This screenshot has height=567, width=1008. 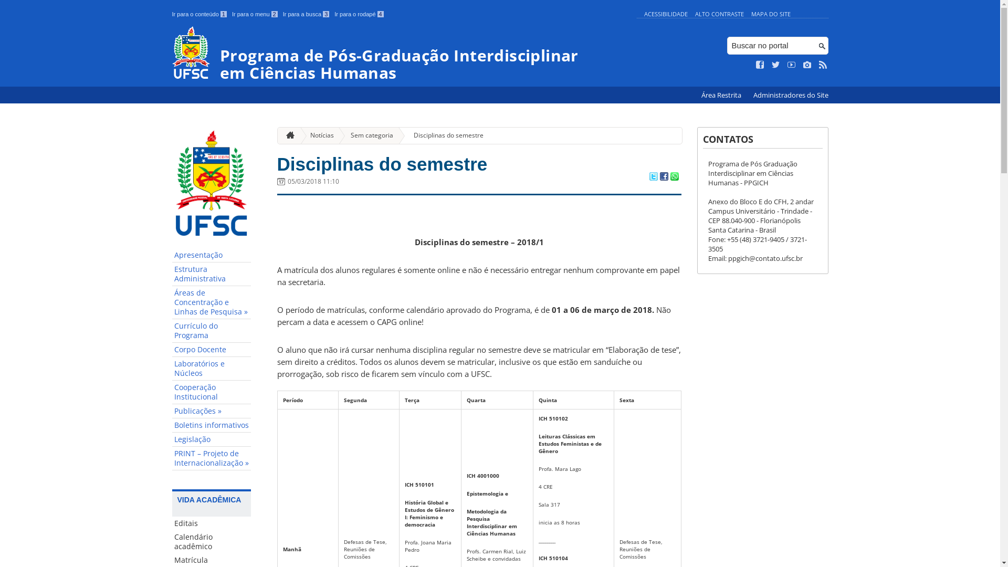 What do you see at coordinates (212, 350) in the screenshot?
I see `Corpo Docente` at bounding box center [212, 350].